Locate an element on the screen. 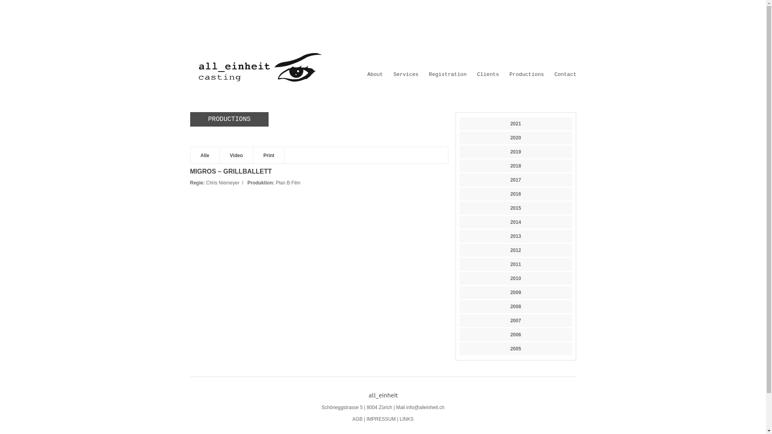 Image resolution: width=772 pixels, height=434 pixels. LINKS is located at coordinates (407, 419).